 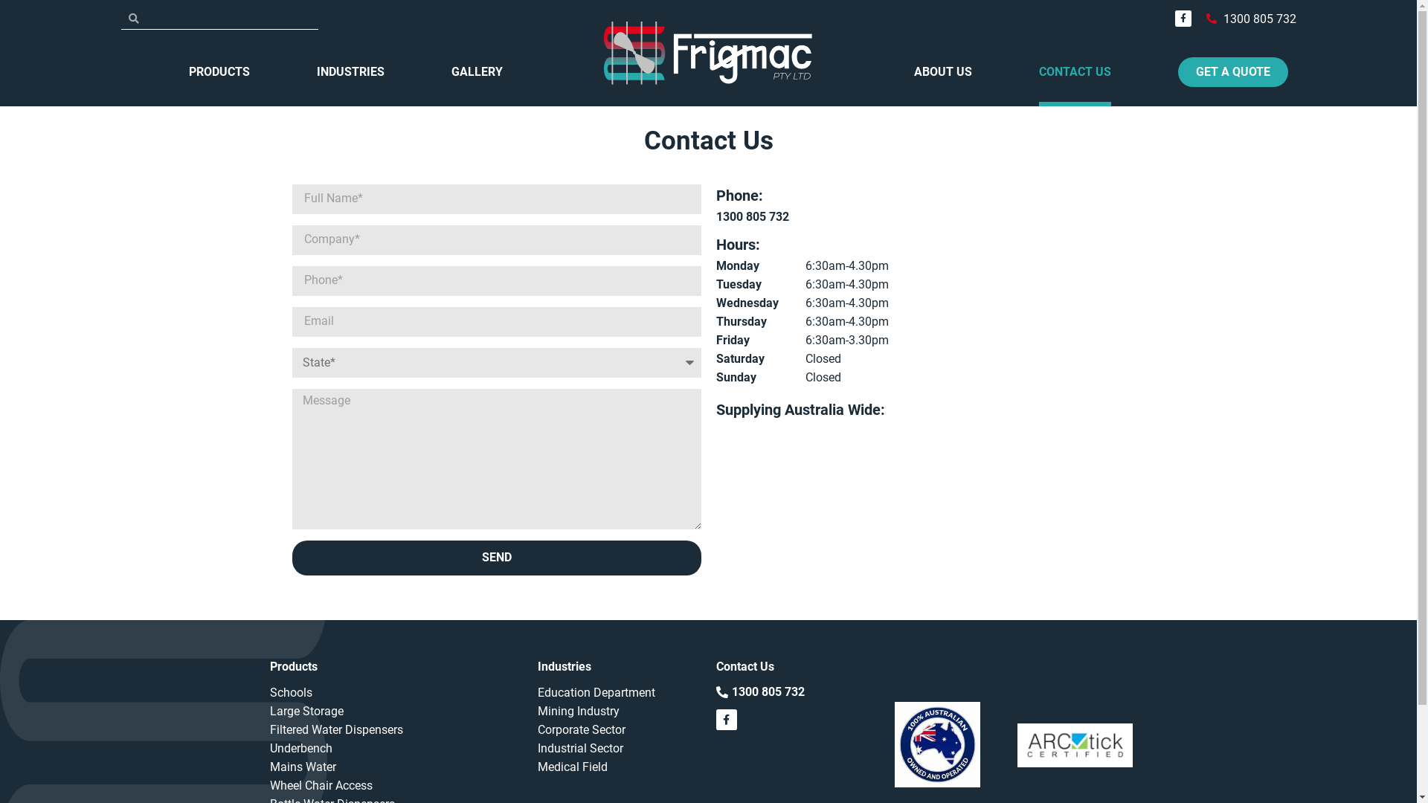 I want to click on 1300 805 732, so click(x=1251, y=18).